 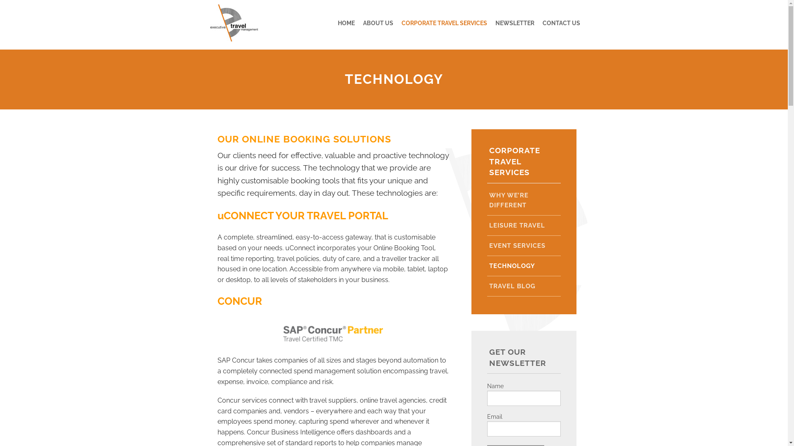 I want to click on TRAVEL BLOG, so click(x=524, y=287).